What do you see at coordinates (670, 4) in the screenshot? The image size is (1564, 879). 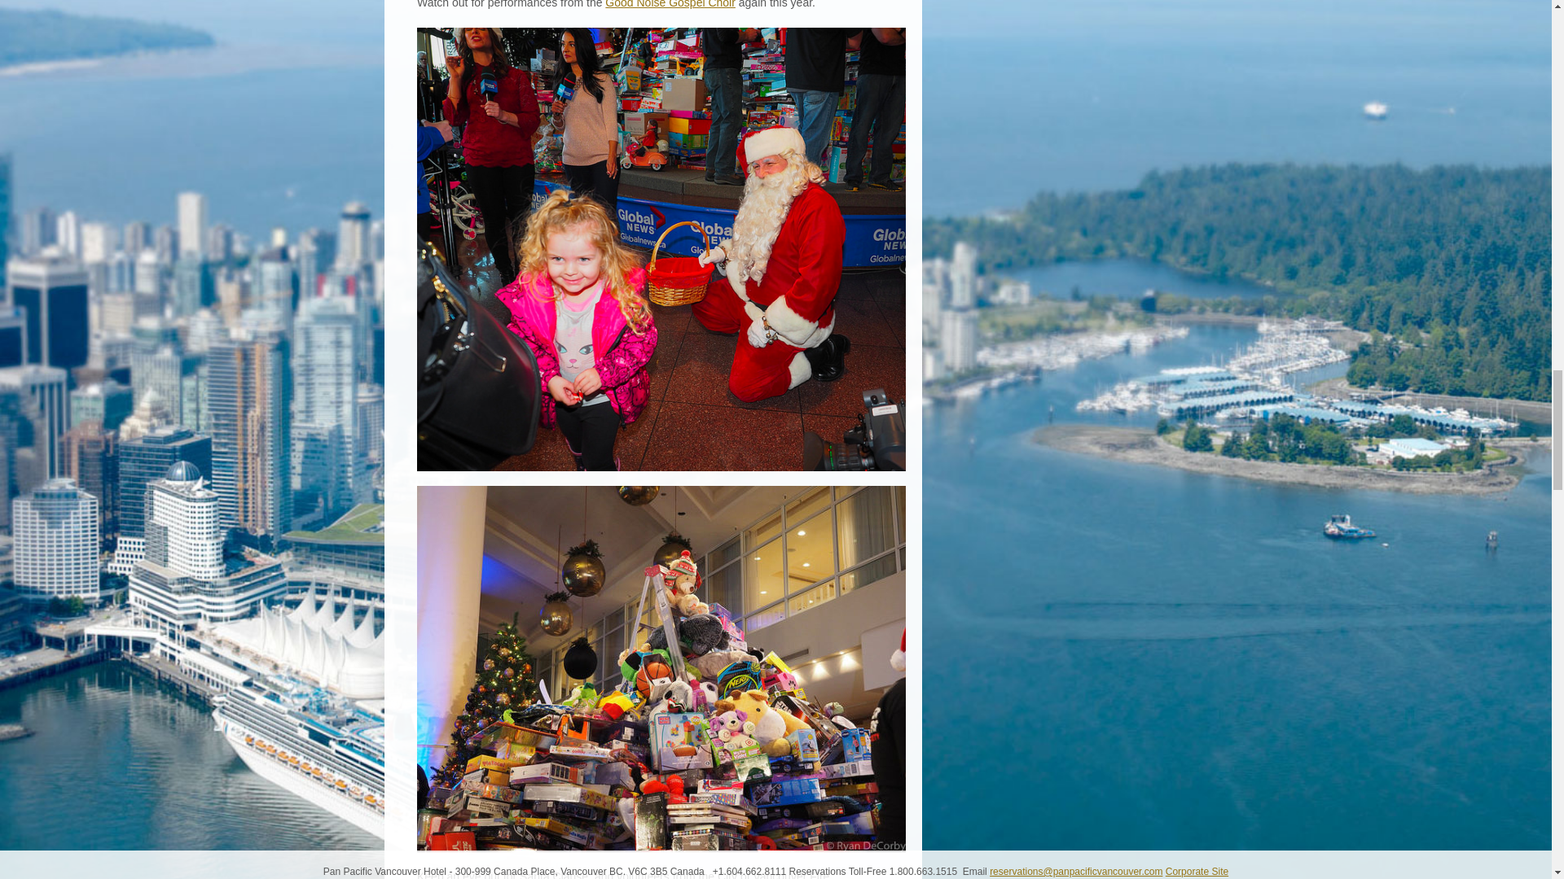 I see `Good Noise Gospel Choir` at bounding box center [670, 4].